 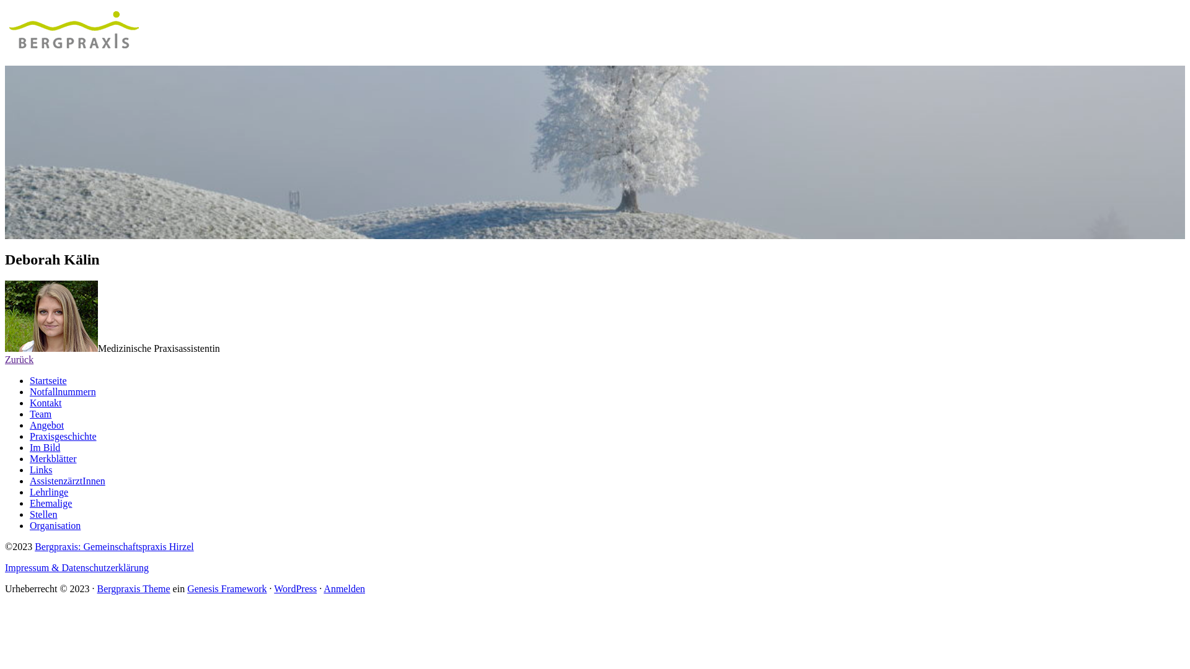 What do you see at coordinates (46, 403) in the screenshot?
I see `Kontakt` at bounding box center [46, 403].